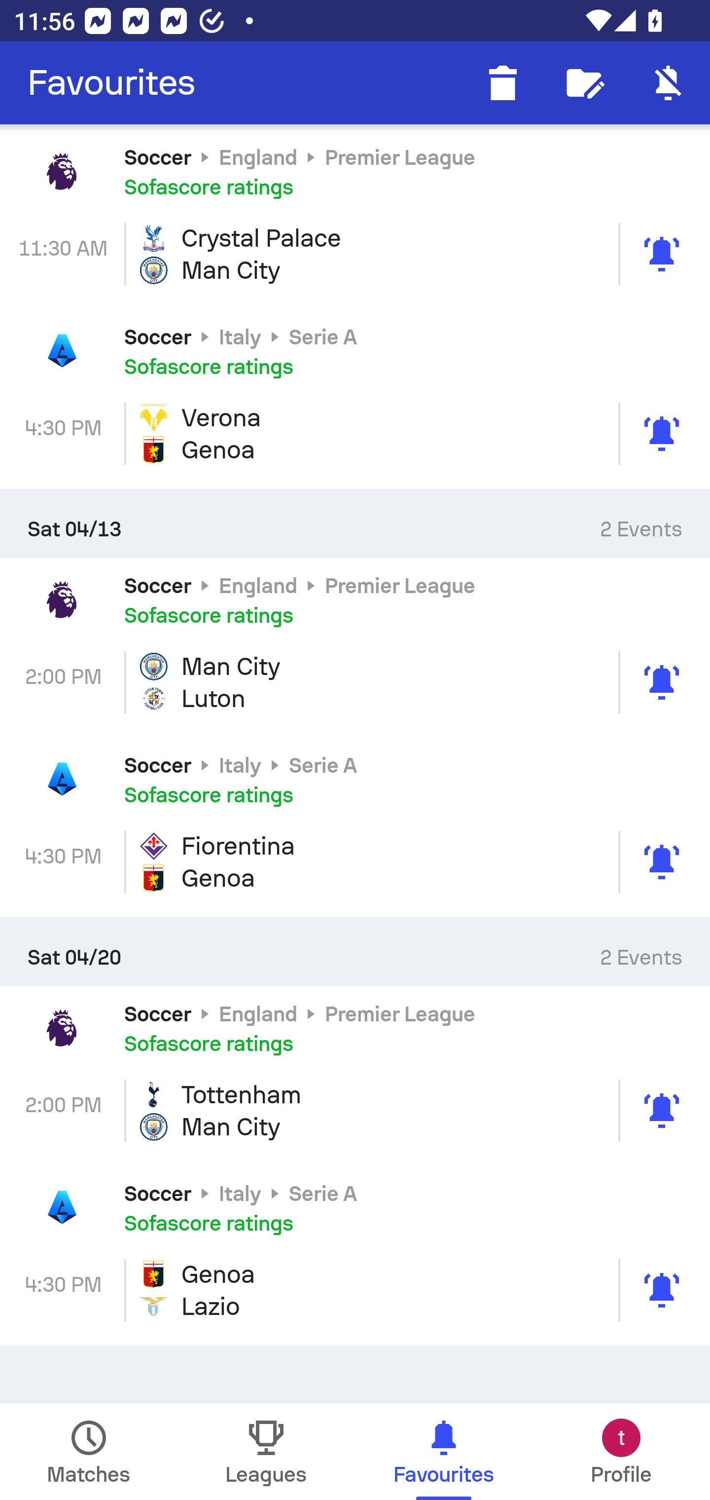 The image size is (710, 1500). What do you see at coordinates (355, 599) in the screenshot?
I see `Soccer England Premier League Sofascore ratings` at bounding box center [355, 599].